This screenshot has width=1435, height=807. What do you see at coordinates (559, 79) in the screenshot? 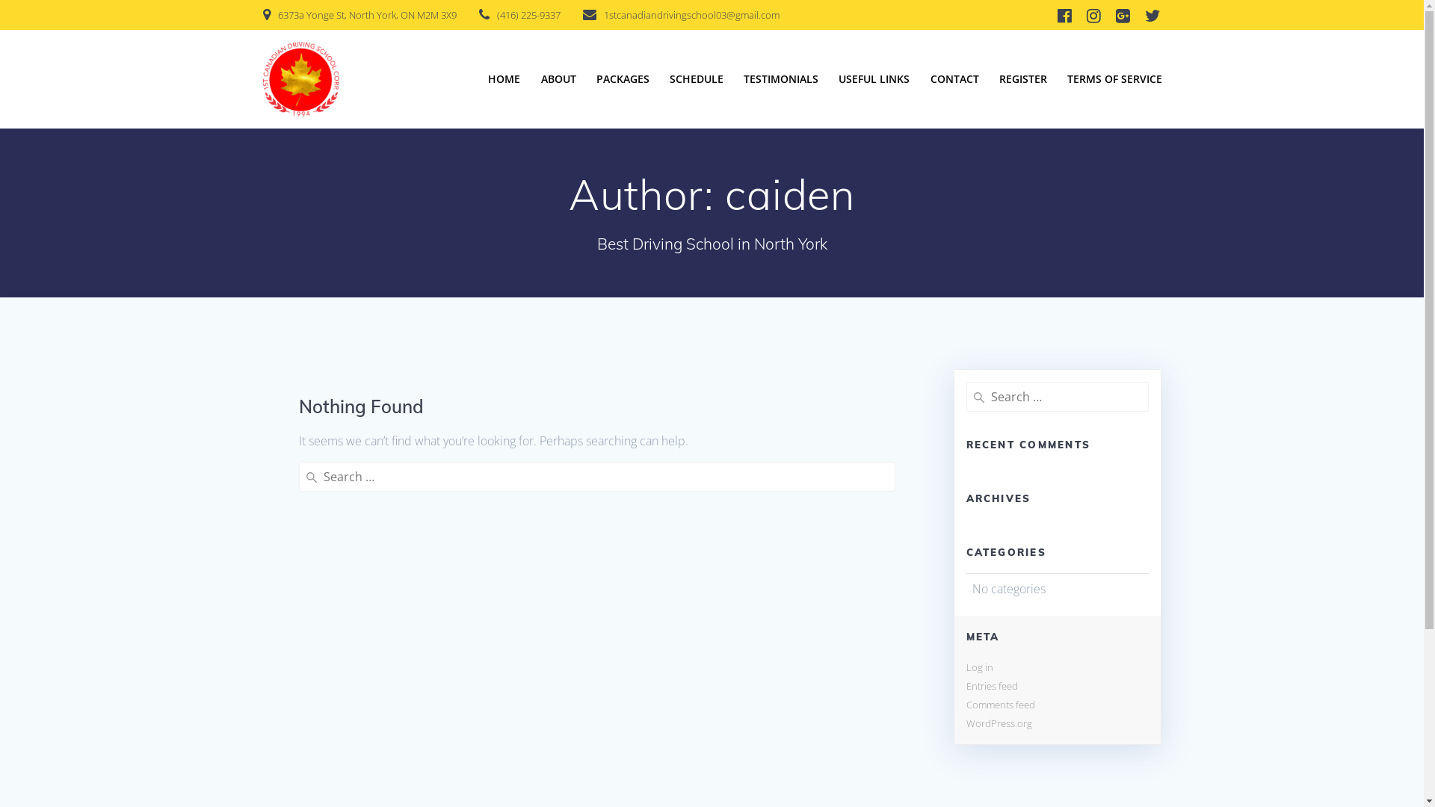
I see `ABOUT` at bounding box center [559, 79].